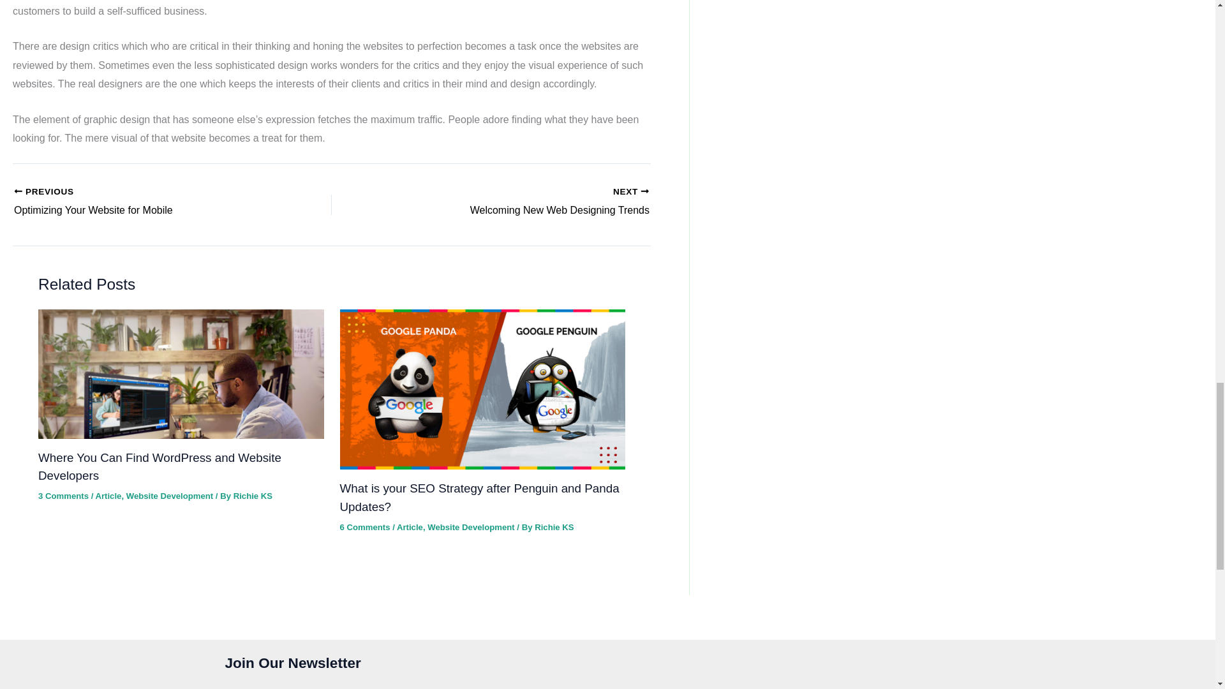 This screenshot has height=689, width=1225. What do you see at coordinates (554, 527) in the screenshot?
I see `View all posts by Richie KS` at bounding box center [554, 527].